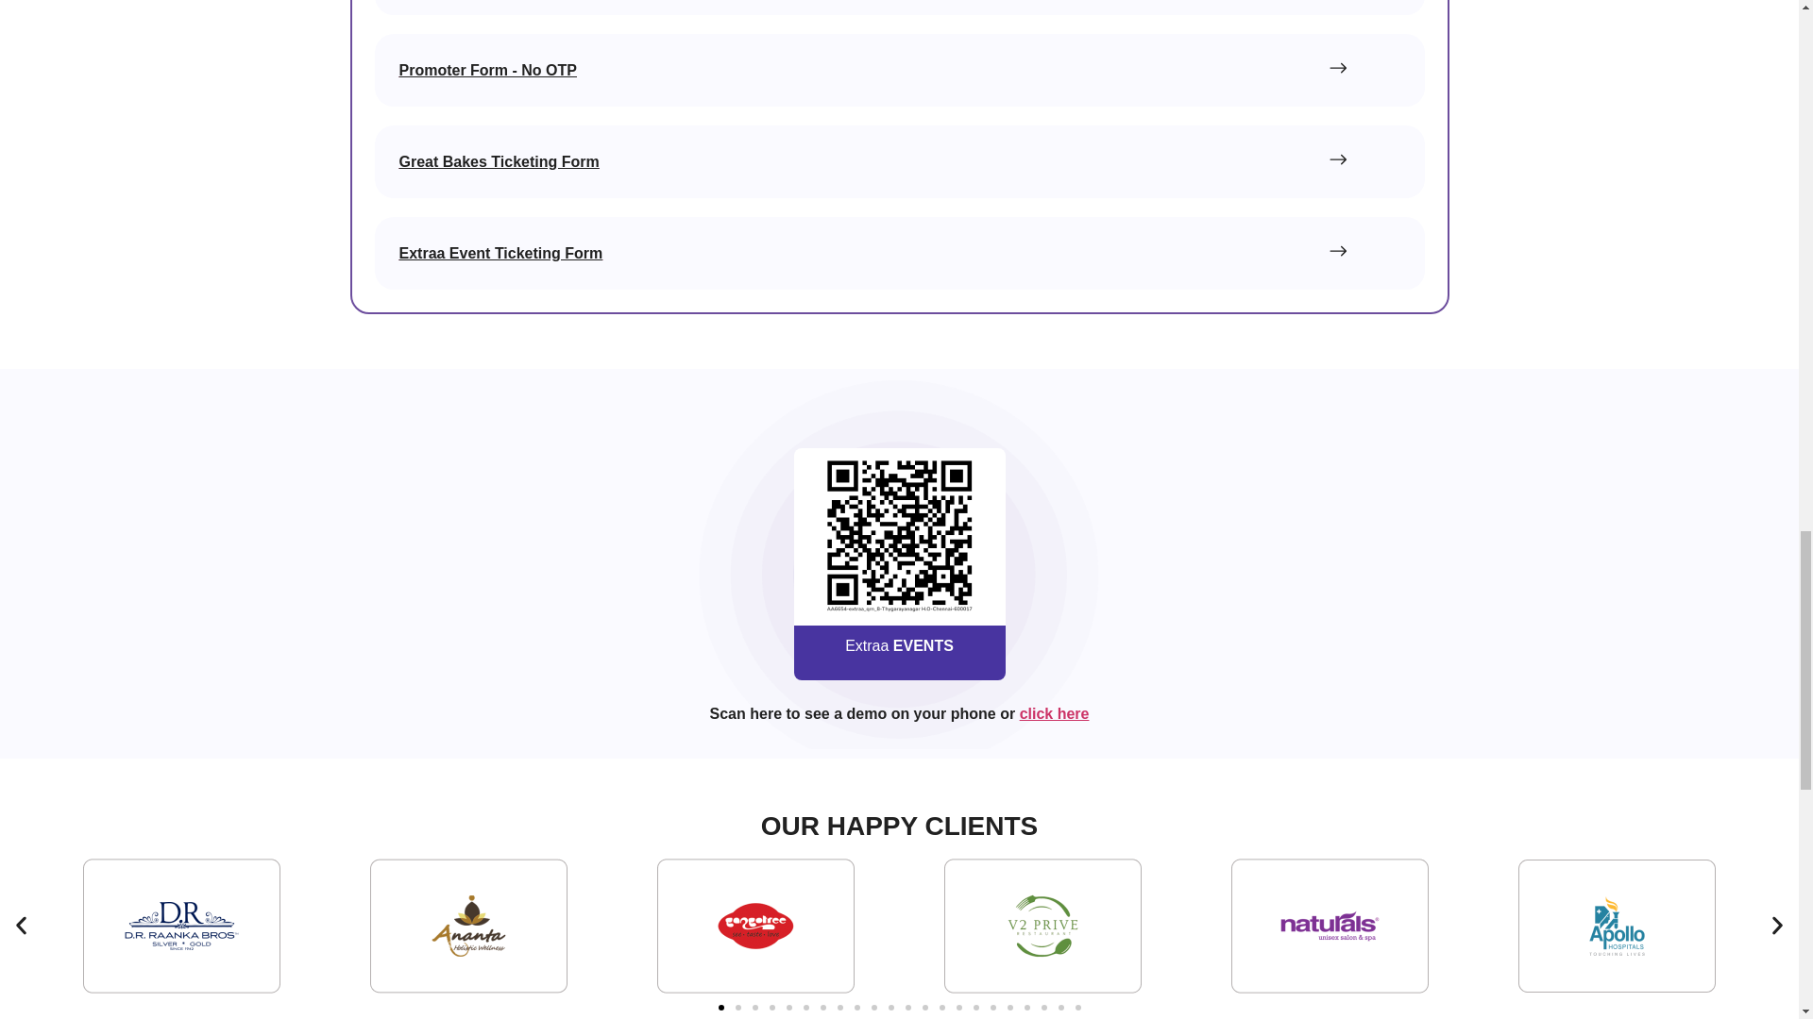  What do you see at coordinates (898, 8) in the screenshot?
I see `Promoter Form - OTP` at bounding box center [898, 8].